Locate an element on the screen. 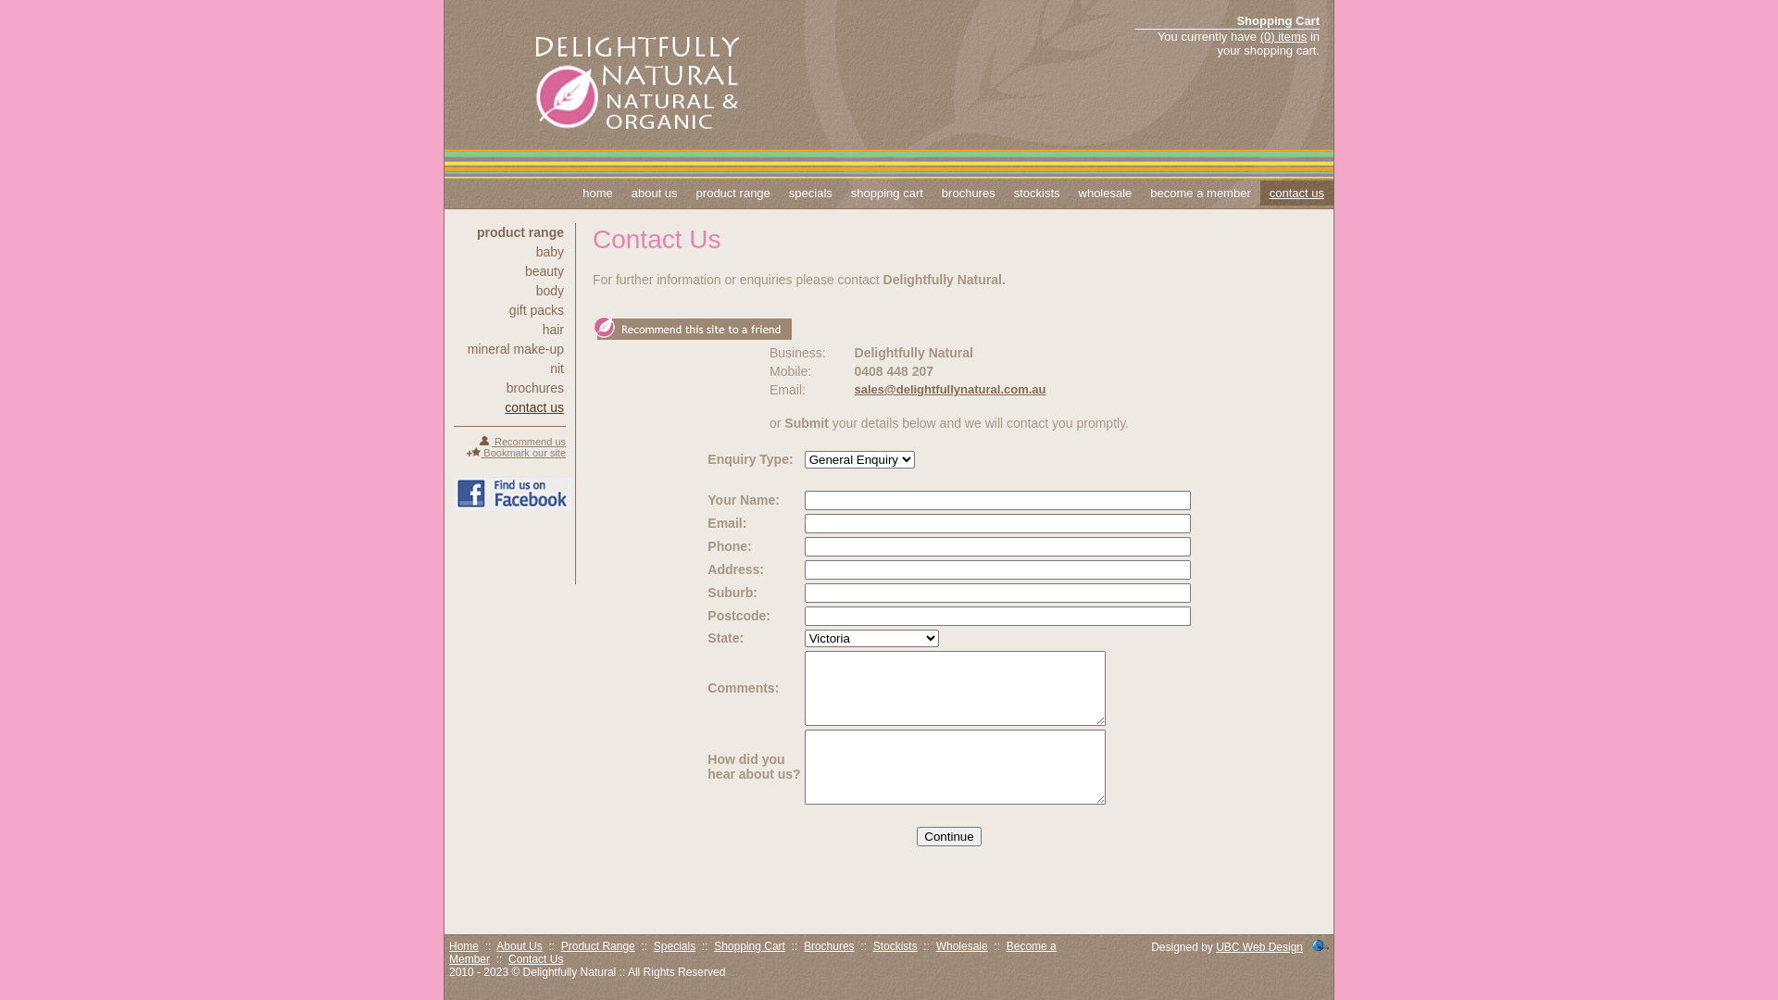 The height and width of the screenshot is (1000, 1778). hair is located at coordinates (509, 330).